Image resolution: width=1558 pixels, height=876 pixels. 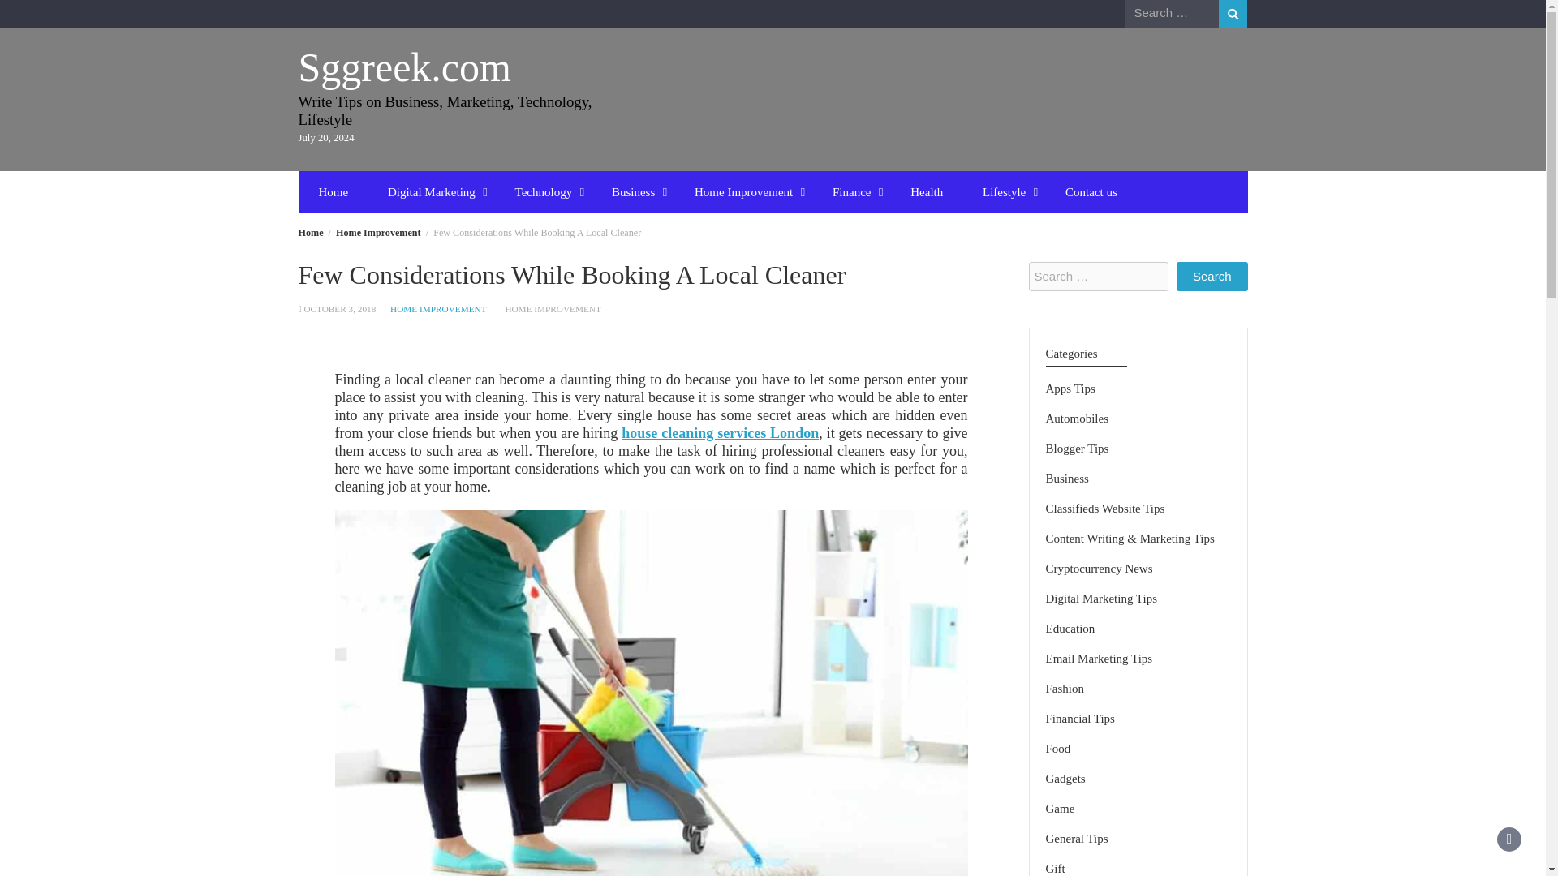 I want to click on Search for:, so click(x=1172, y=13).